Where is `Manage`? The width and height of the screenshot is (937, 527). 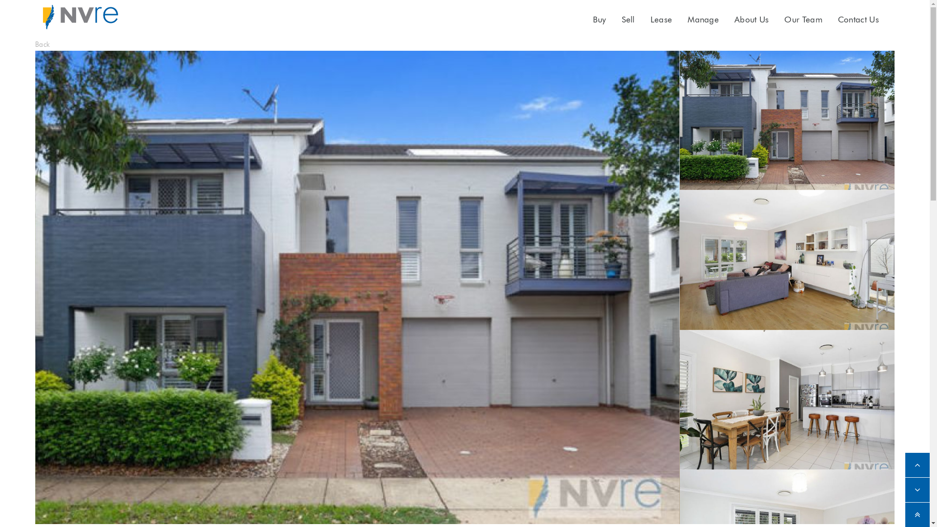 Manage is located at coordinates (703, 20).